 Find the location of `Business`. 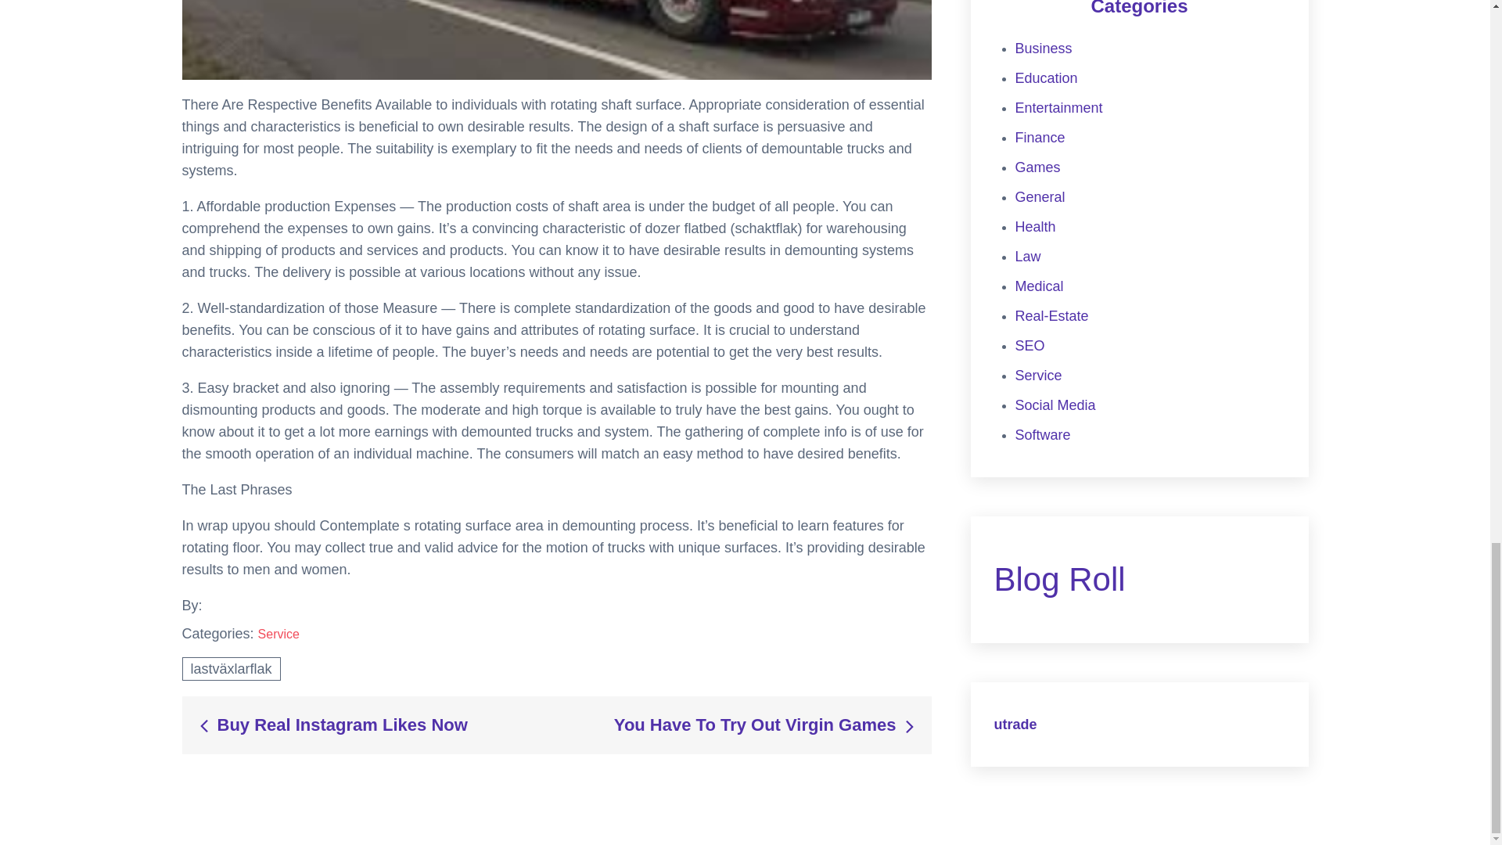

Business is located at coordinates (1044, 49).